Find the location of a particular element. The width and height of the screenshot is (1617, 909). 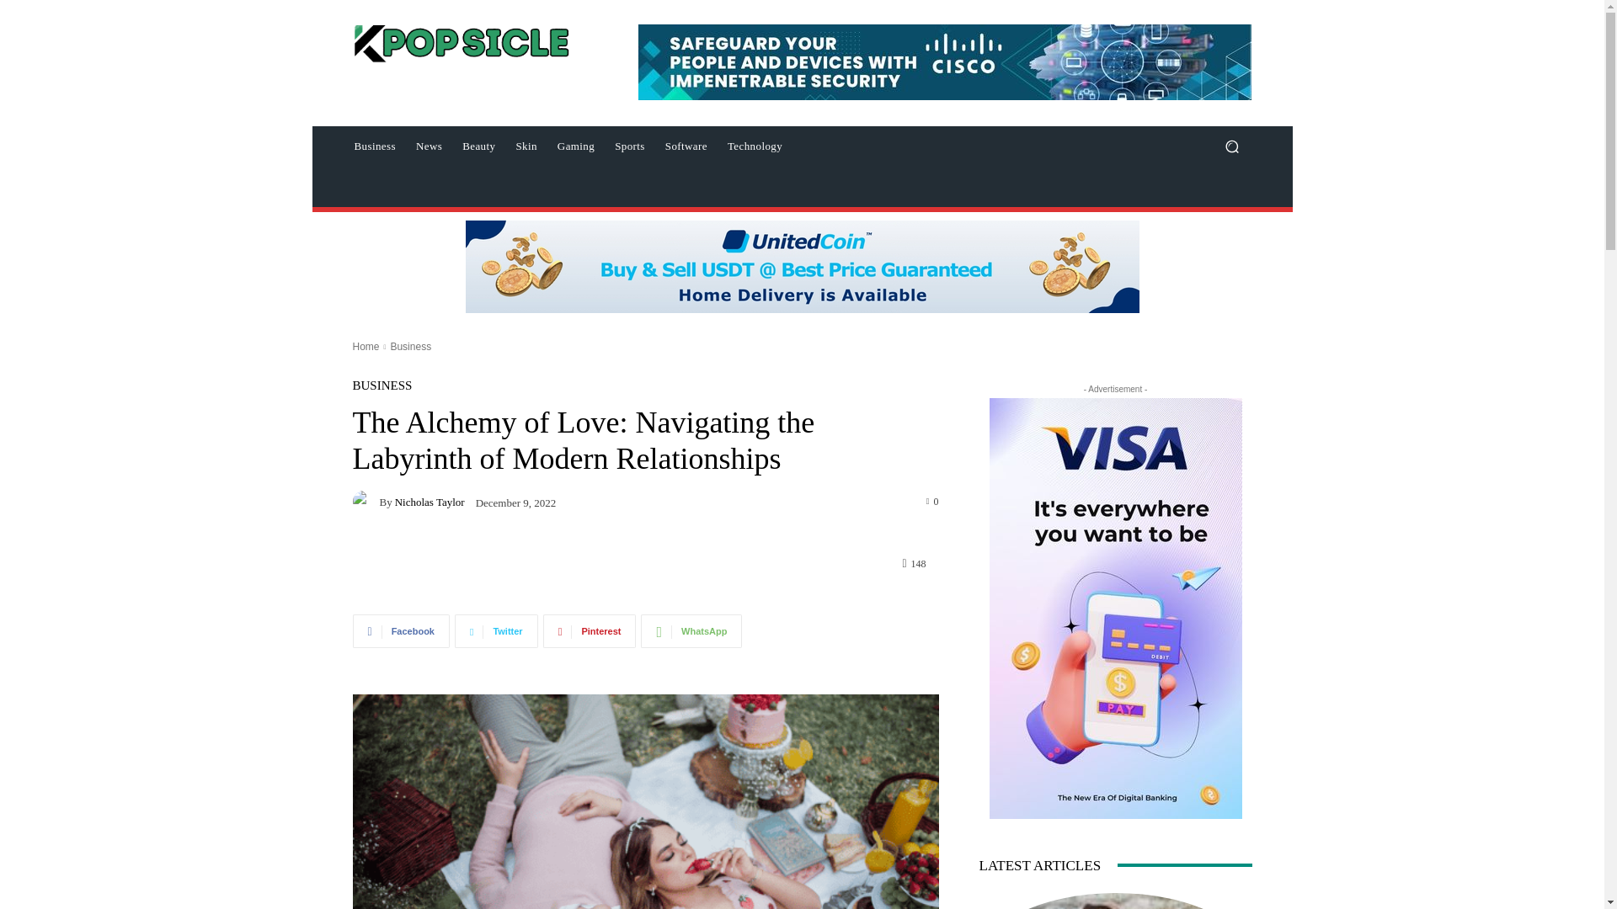

Skin is located at coordinates (526, 146).